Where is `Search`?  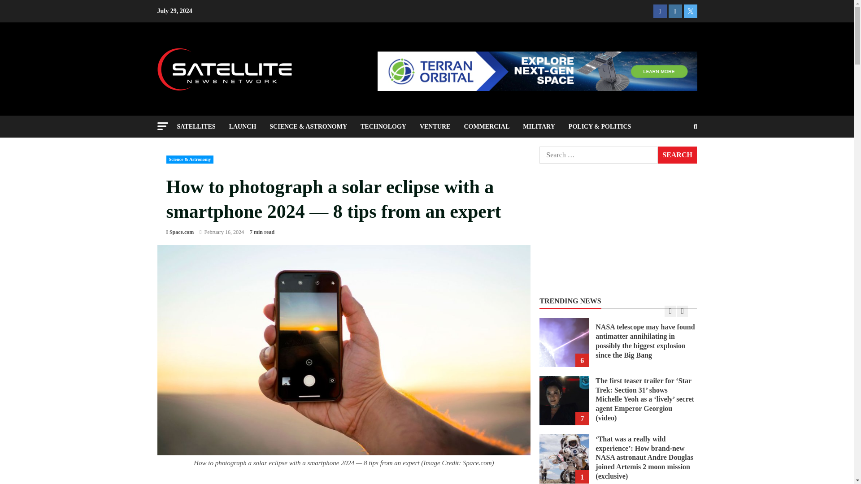 Search is located at coordinates (677, 155).